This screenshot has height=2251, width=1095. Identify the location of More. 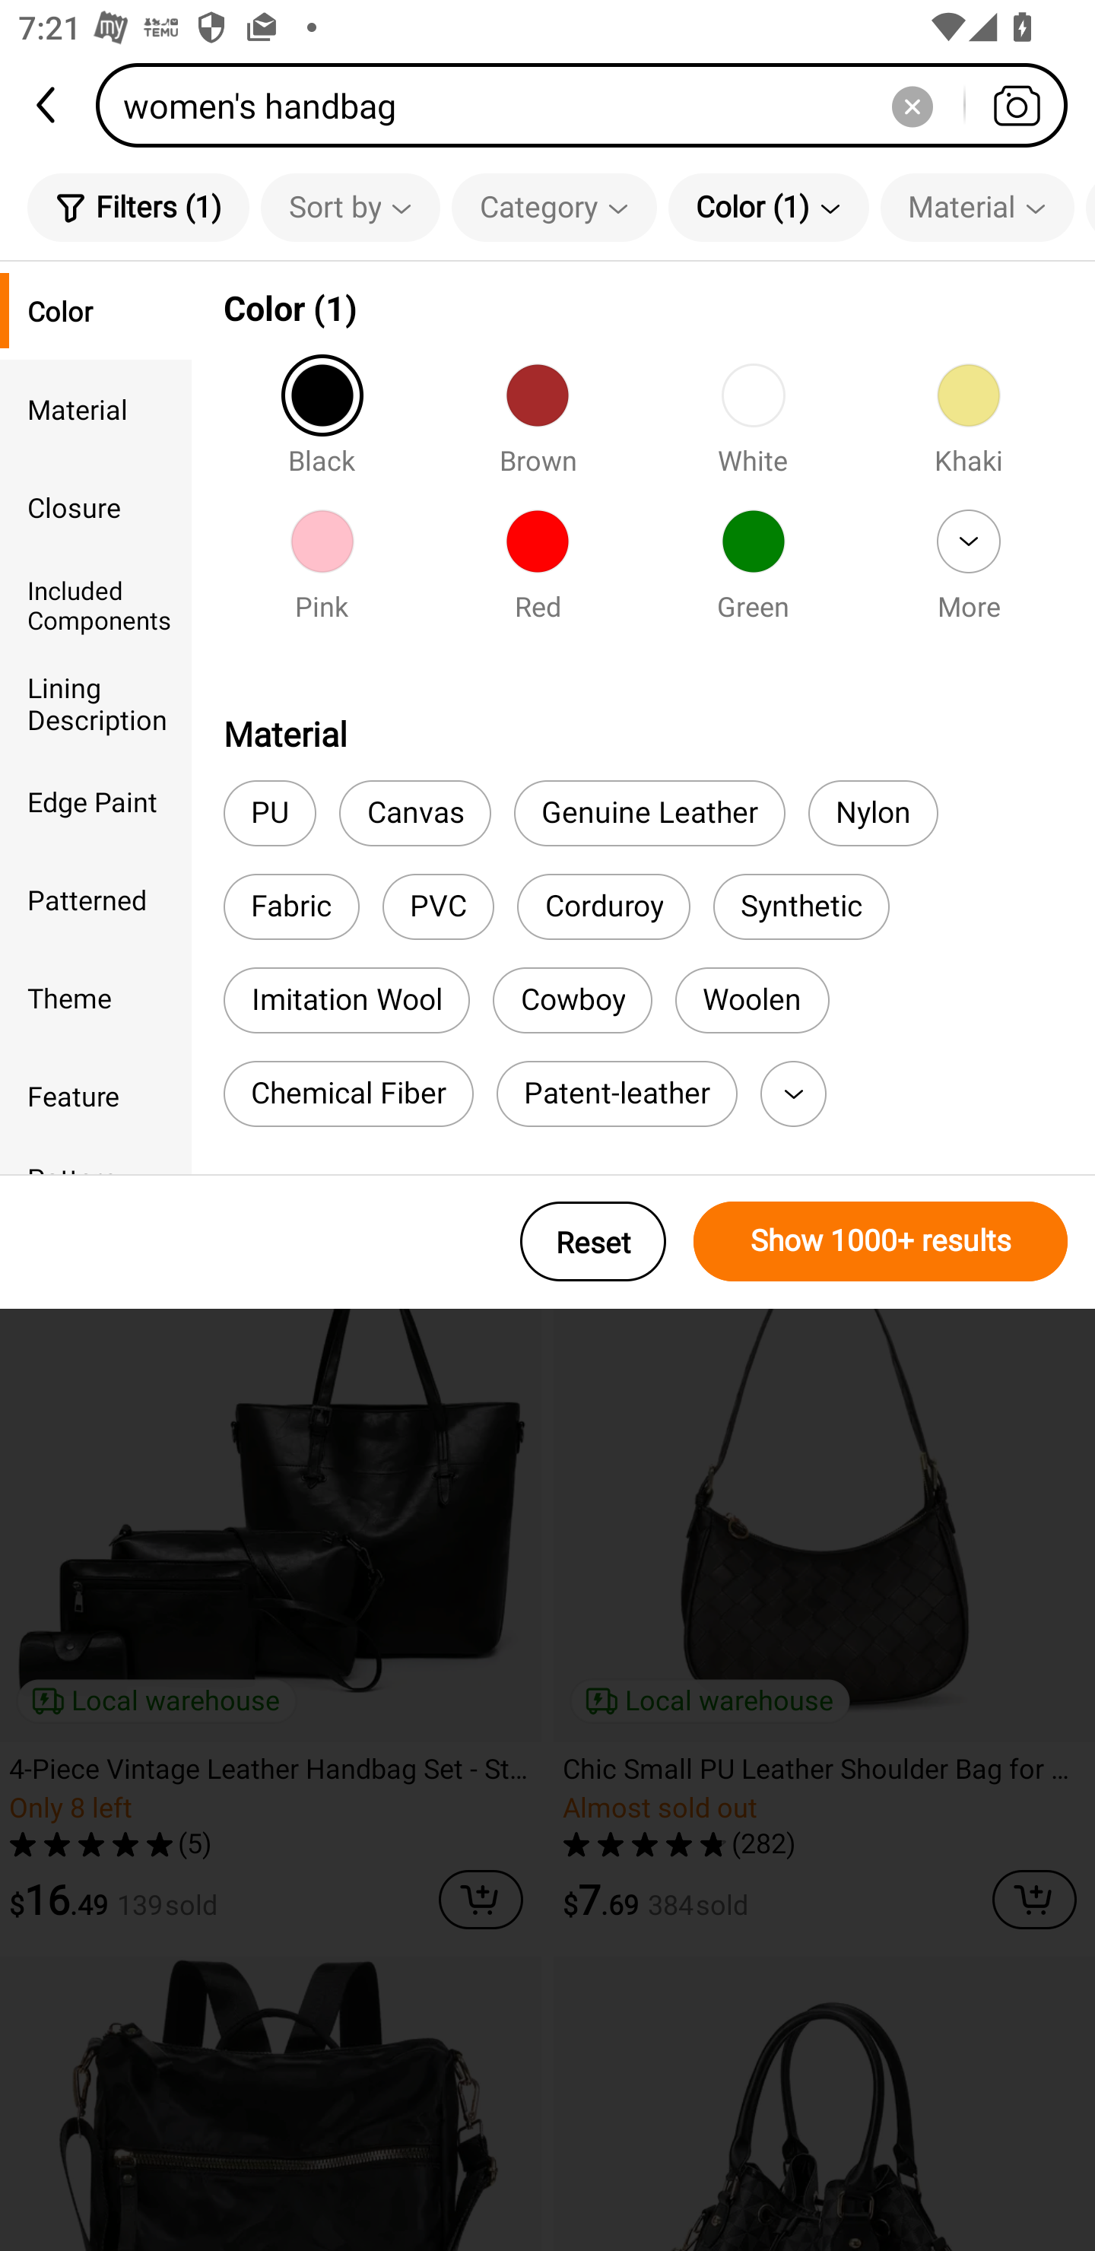
(793, 1094).